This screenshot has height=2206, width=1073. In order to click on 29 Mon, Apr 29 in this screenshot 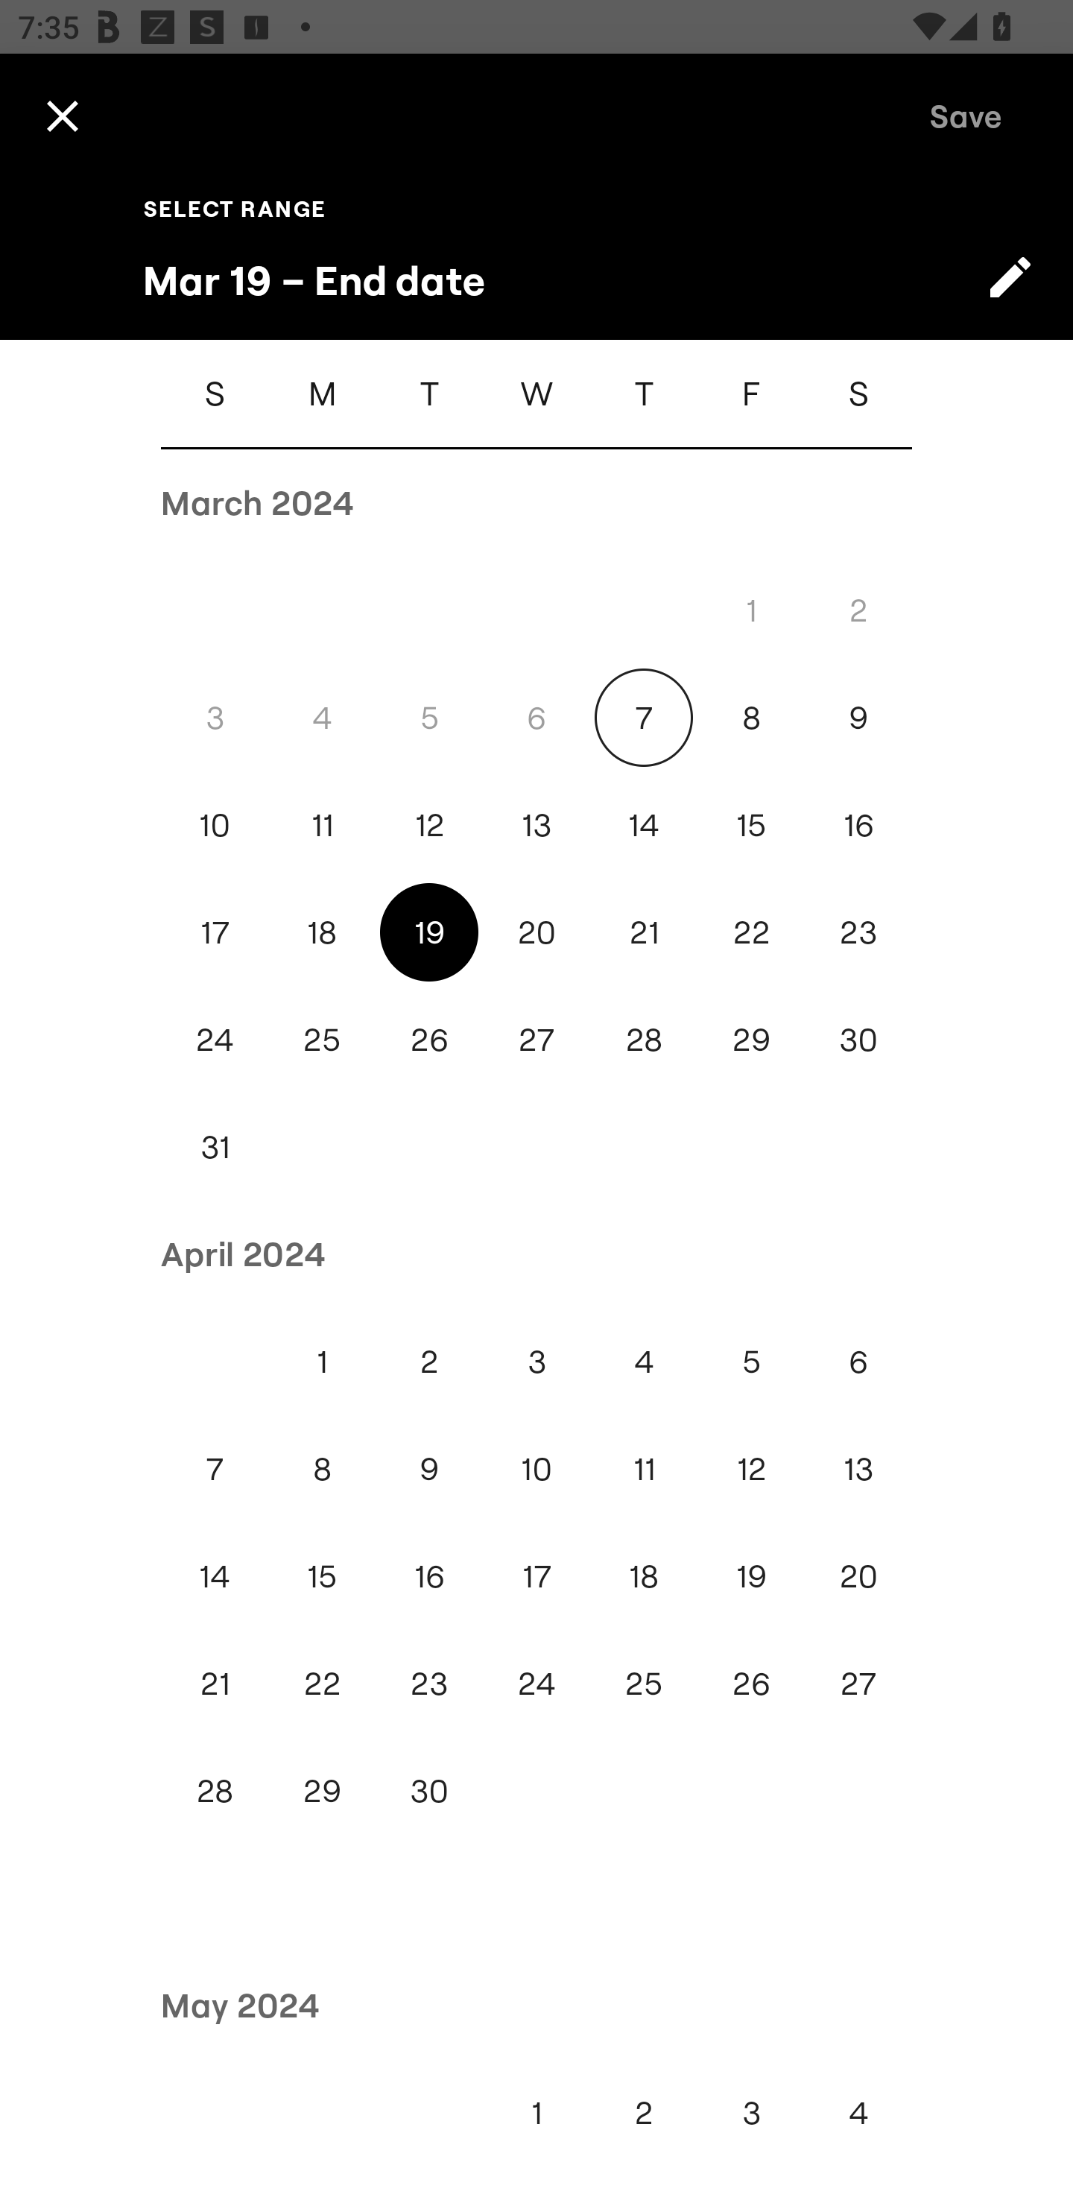, I will do `click(322, 1791)`.